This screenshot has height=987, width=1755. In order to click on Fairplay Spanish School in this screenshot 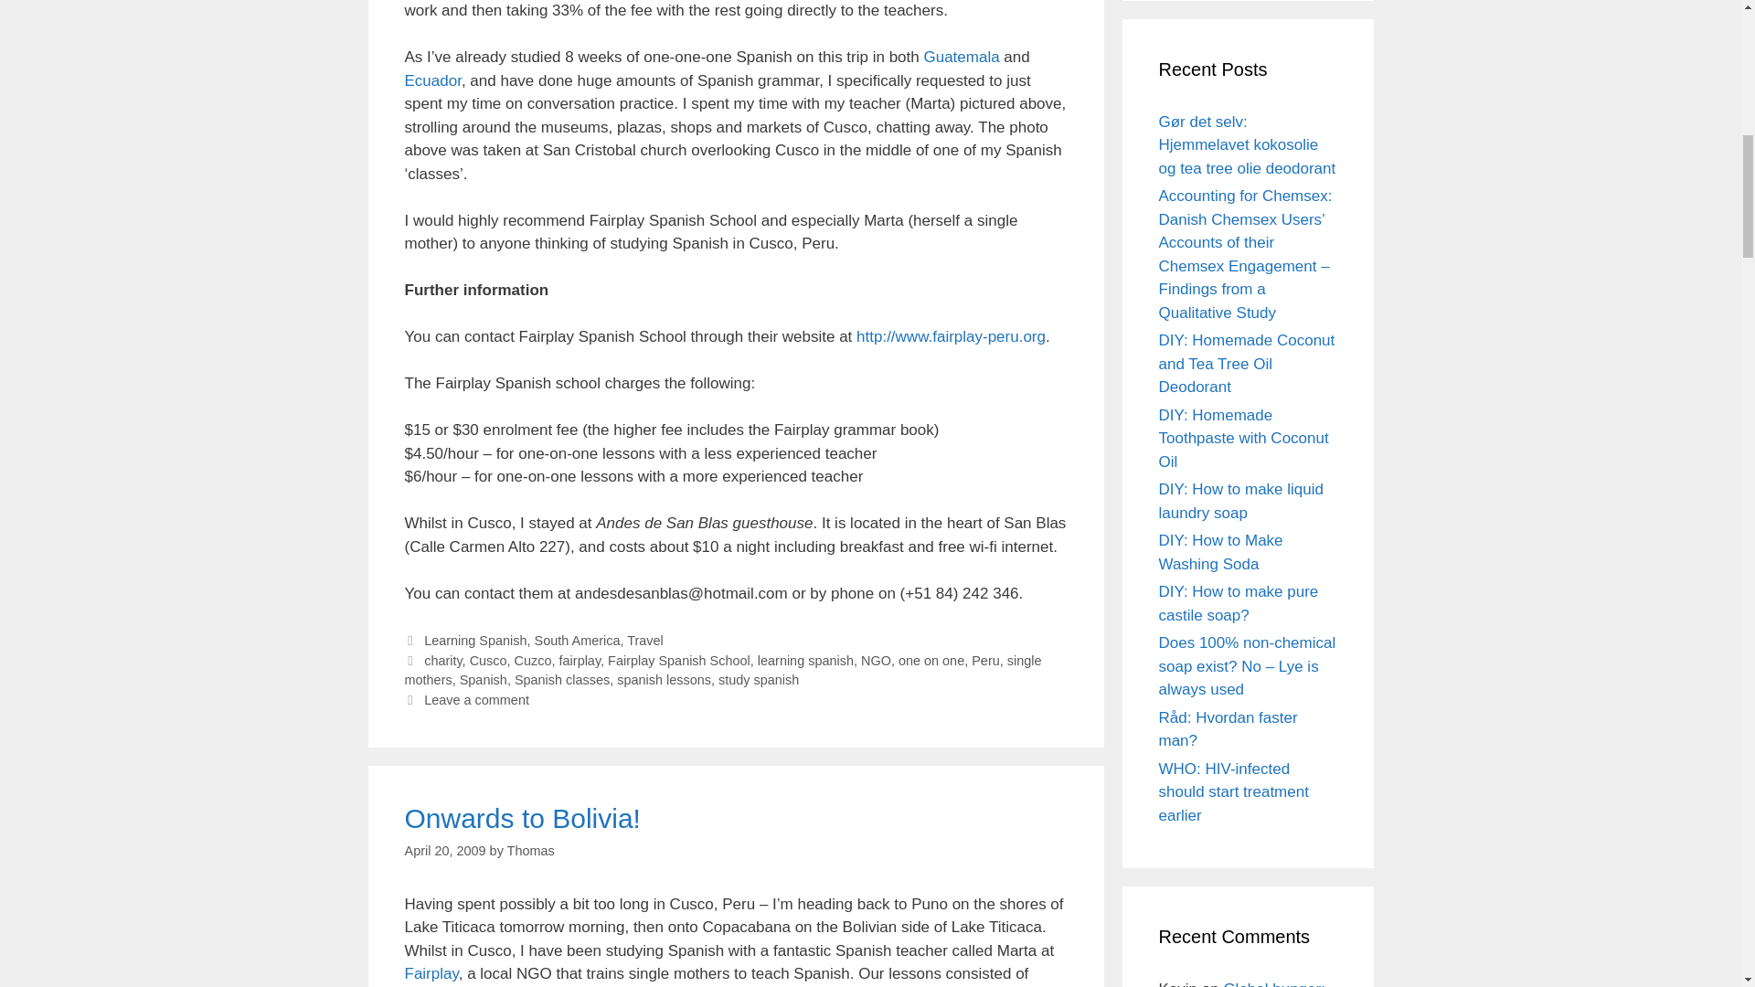, I will do `click(678, 660)`.